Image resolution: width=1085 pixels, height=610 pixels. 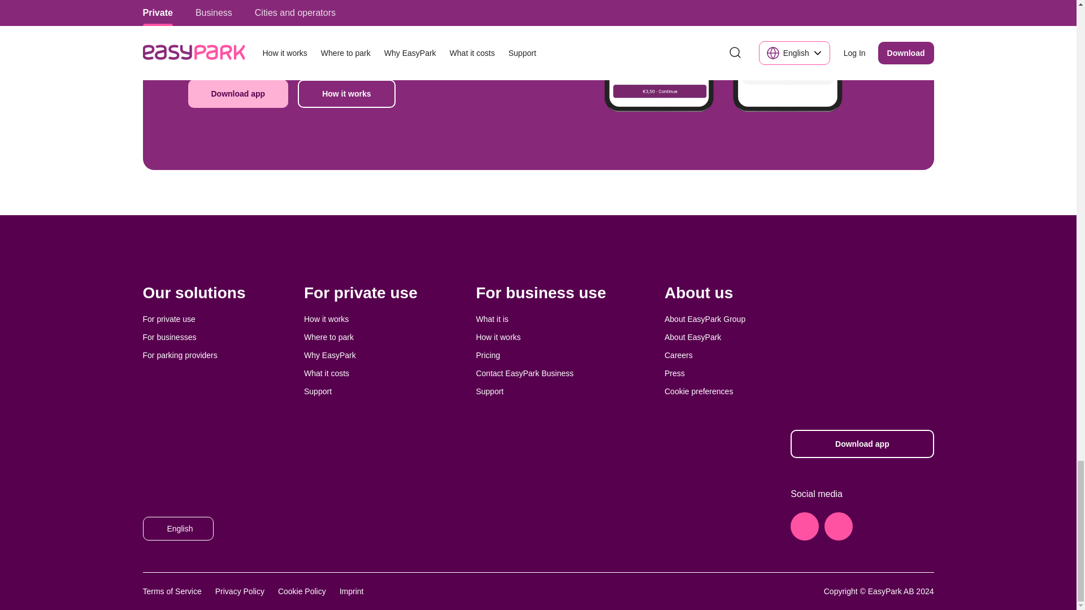 What do you see at coordinates (492, 319) in the screenshot?
I see `What it is` at bounding box center [492, 319].